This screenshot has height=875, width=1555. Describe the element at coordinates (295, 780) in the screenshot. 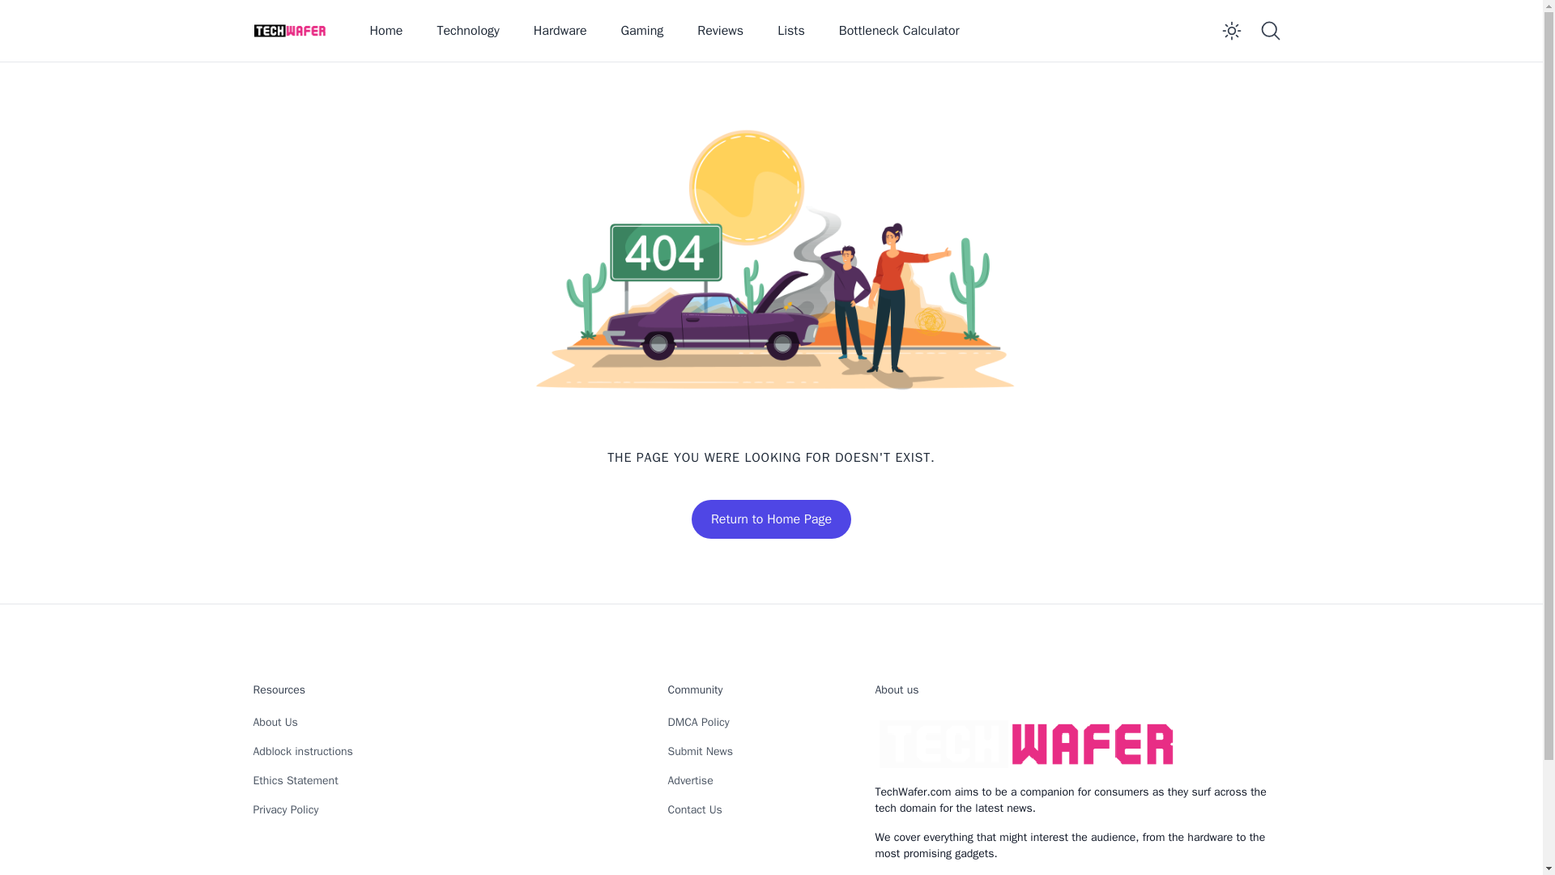

I see `Ethics Statement` at that location.